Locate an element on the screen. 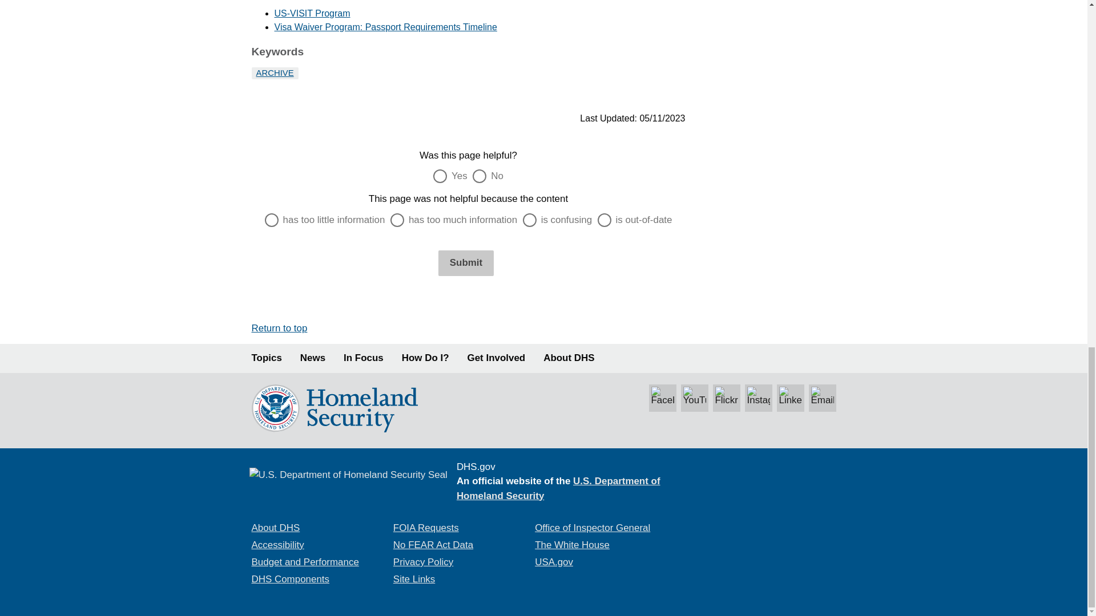 This screenshot has width=1096, height=616. National Terrorism Advisory System is located at coordinates (766, 511).